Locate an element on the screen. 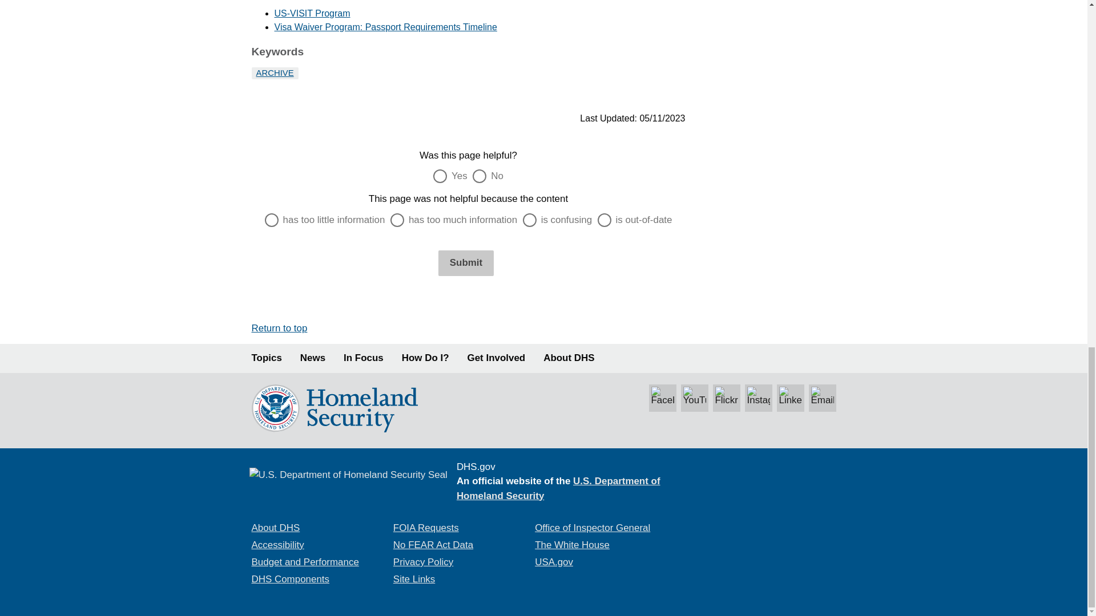 This screenshot has width=1096, height=616. National Terrorism Advisory System is located at coordinates (766, 511).